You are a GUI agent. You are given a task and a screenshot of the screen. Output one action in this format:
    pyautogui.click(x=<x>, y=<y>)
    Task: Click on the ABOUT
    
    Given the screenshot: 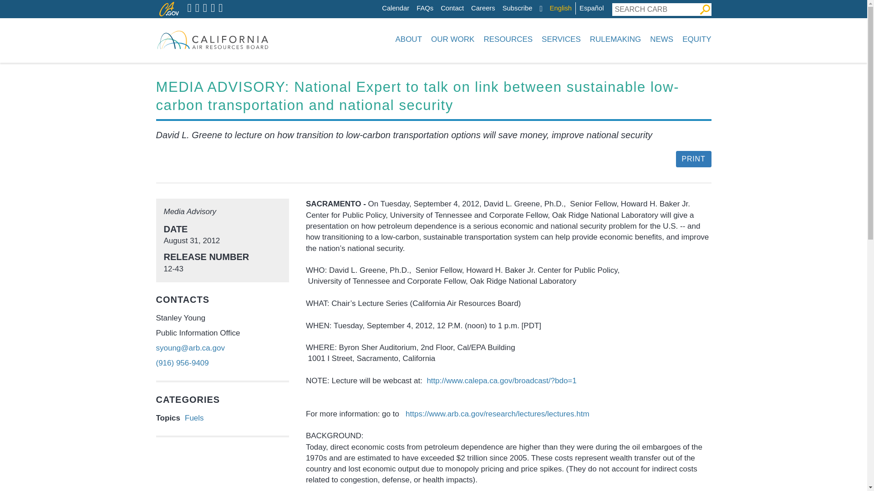 What is the action you would take?
    pyautogui.click(x=408, y=39)
    